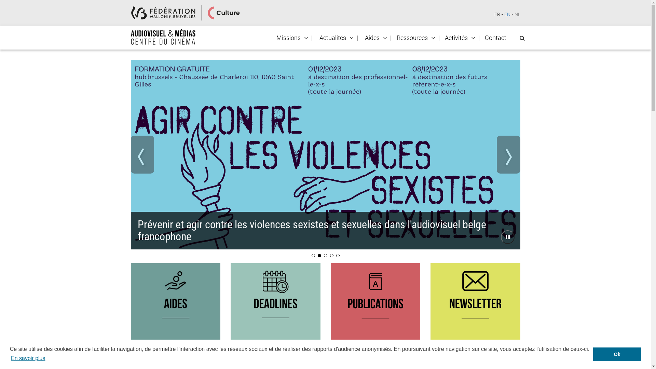 The width and height of the screenshot is (656, 369). What do you see at coordinates (508, 154) in the screenshot?
I see `Suivant` at bounding box center [508, 154].